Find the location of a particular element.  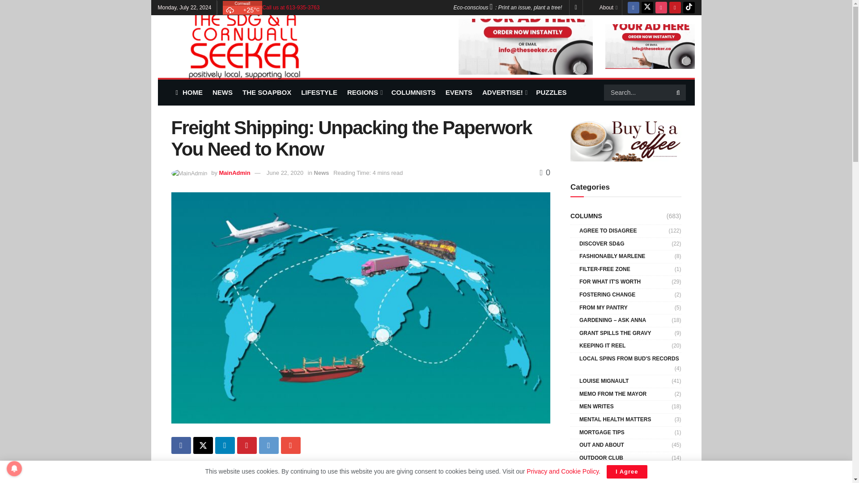

PUZZLES is located at coordinates (551, 92).